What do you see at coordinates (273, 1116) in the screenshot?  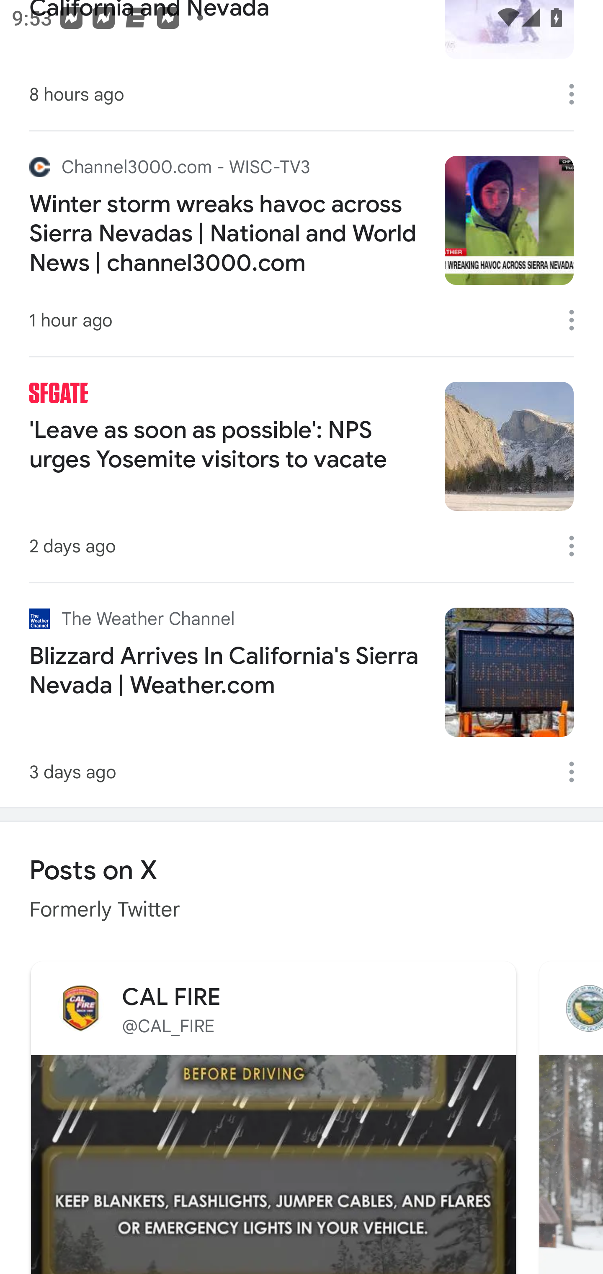 I see `CAL FIRE @CAL_FIRE Image included in post` at bounding box center [273, 1116].